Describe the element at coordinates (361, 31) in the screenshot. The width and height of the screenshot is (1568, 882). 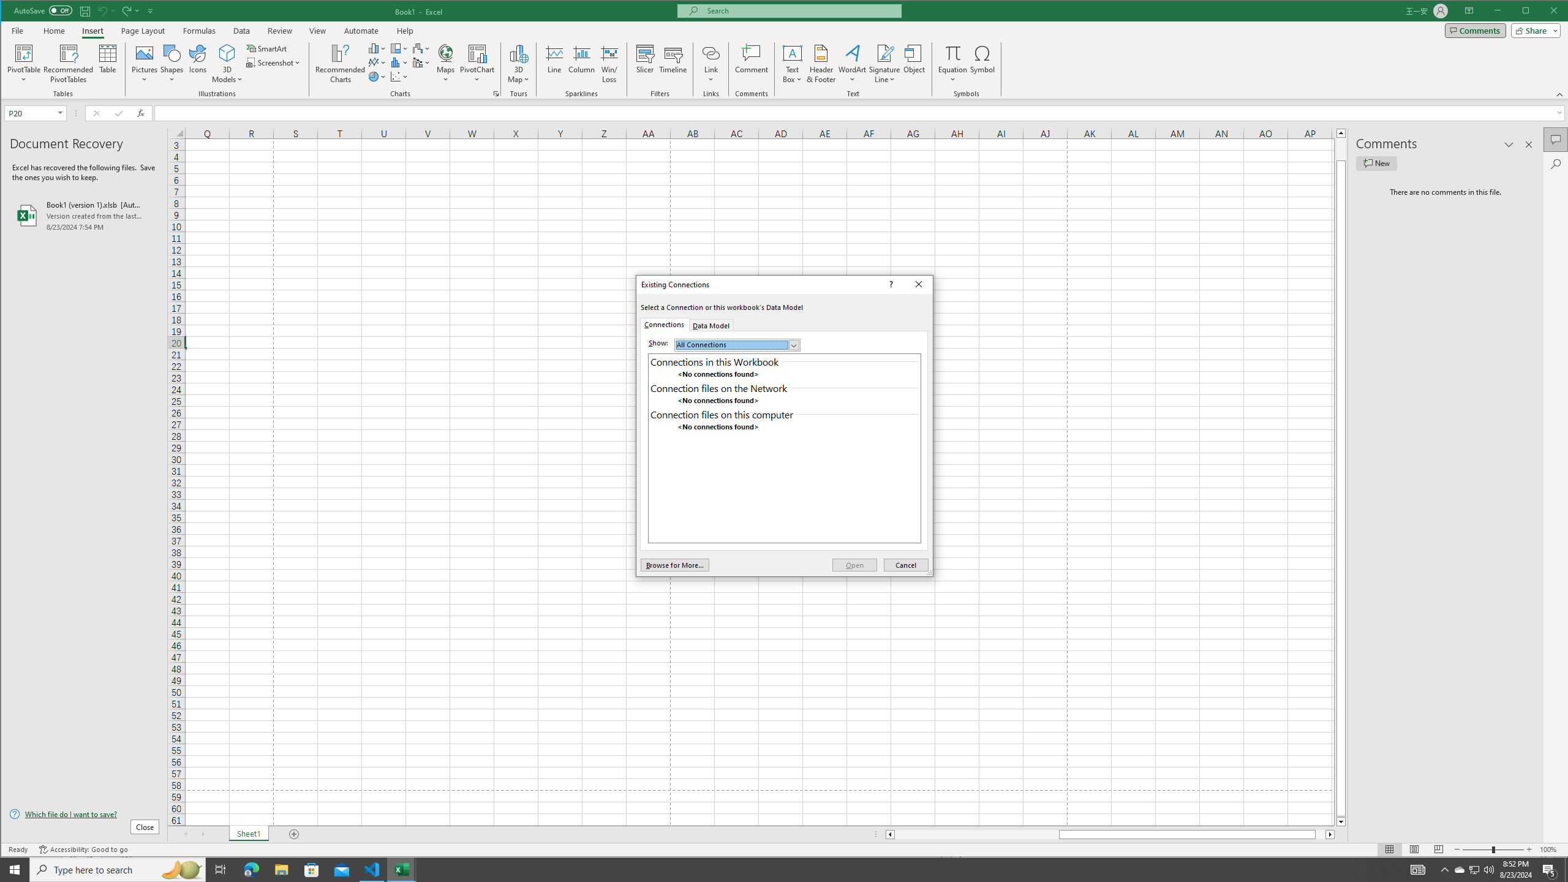
I see `Automate` at that location.